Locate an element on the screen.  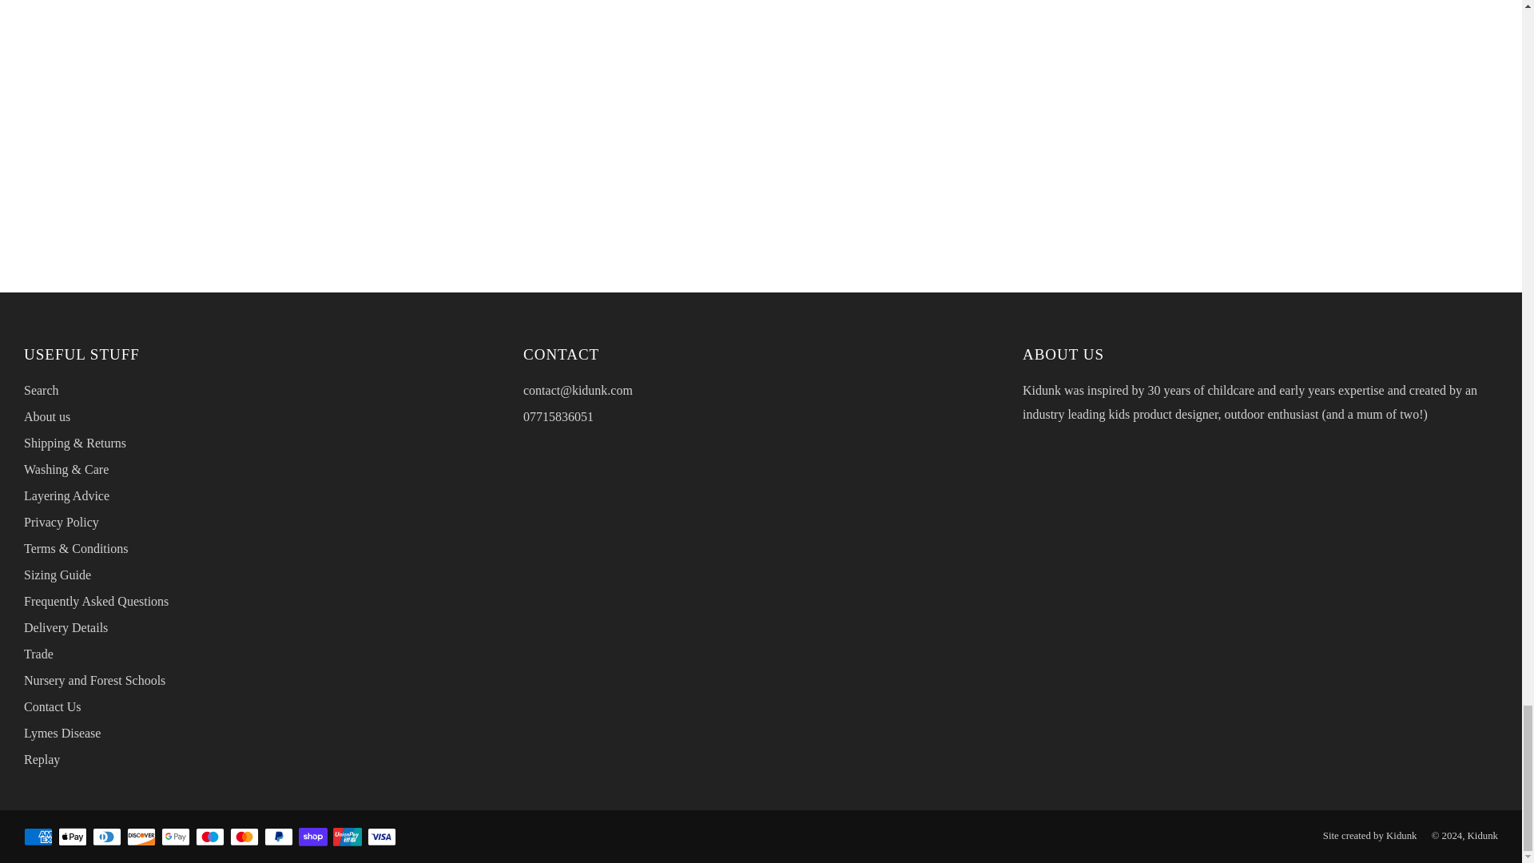
PayPal is located at coordinates (278, 837).